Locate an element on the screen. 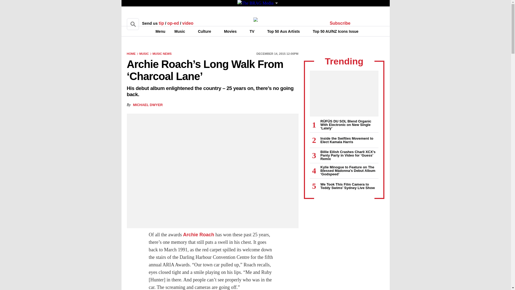  tip is located at coordinates (161, 23).